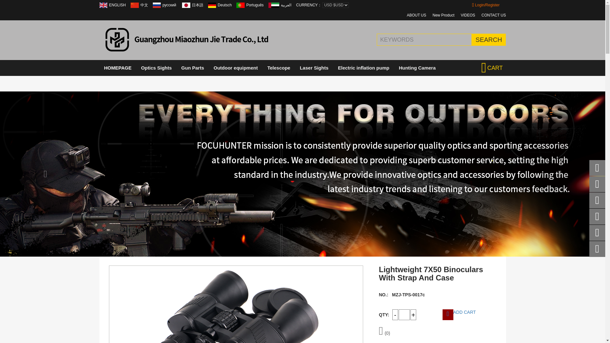  What do you see at coordinates (118, 68) in the screenshot?
I see `HOMEPAGE` at bounding box center [118, 68].